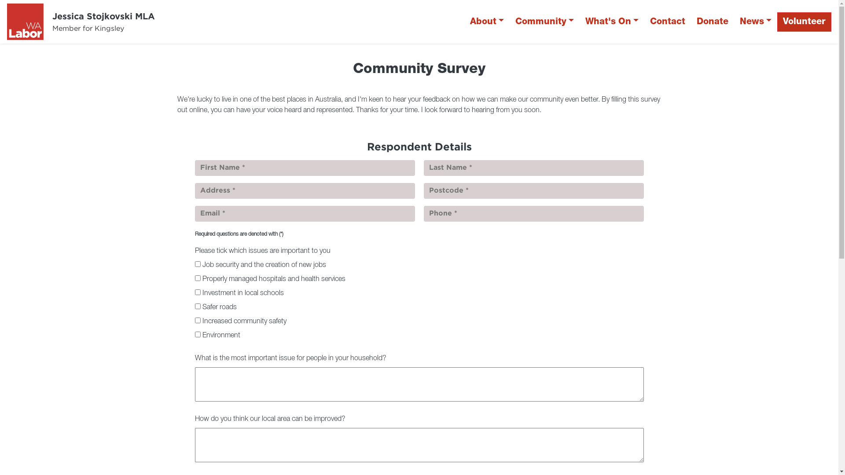 This screenshot has width=845, height=475. Describe the element at coordinates (612, 22) in the screenshot. I see `What's On` at that location.